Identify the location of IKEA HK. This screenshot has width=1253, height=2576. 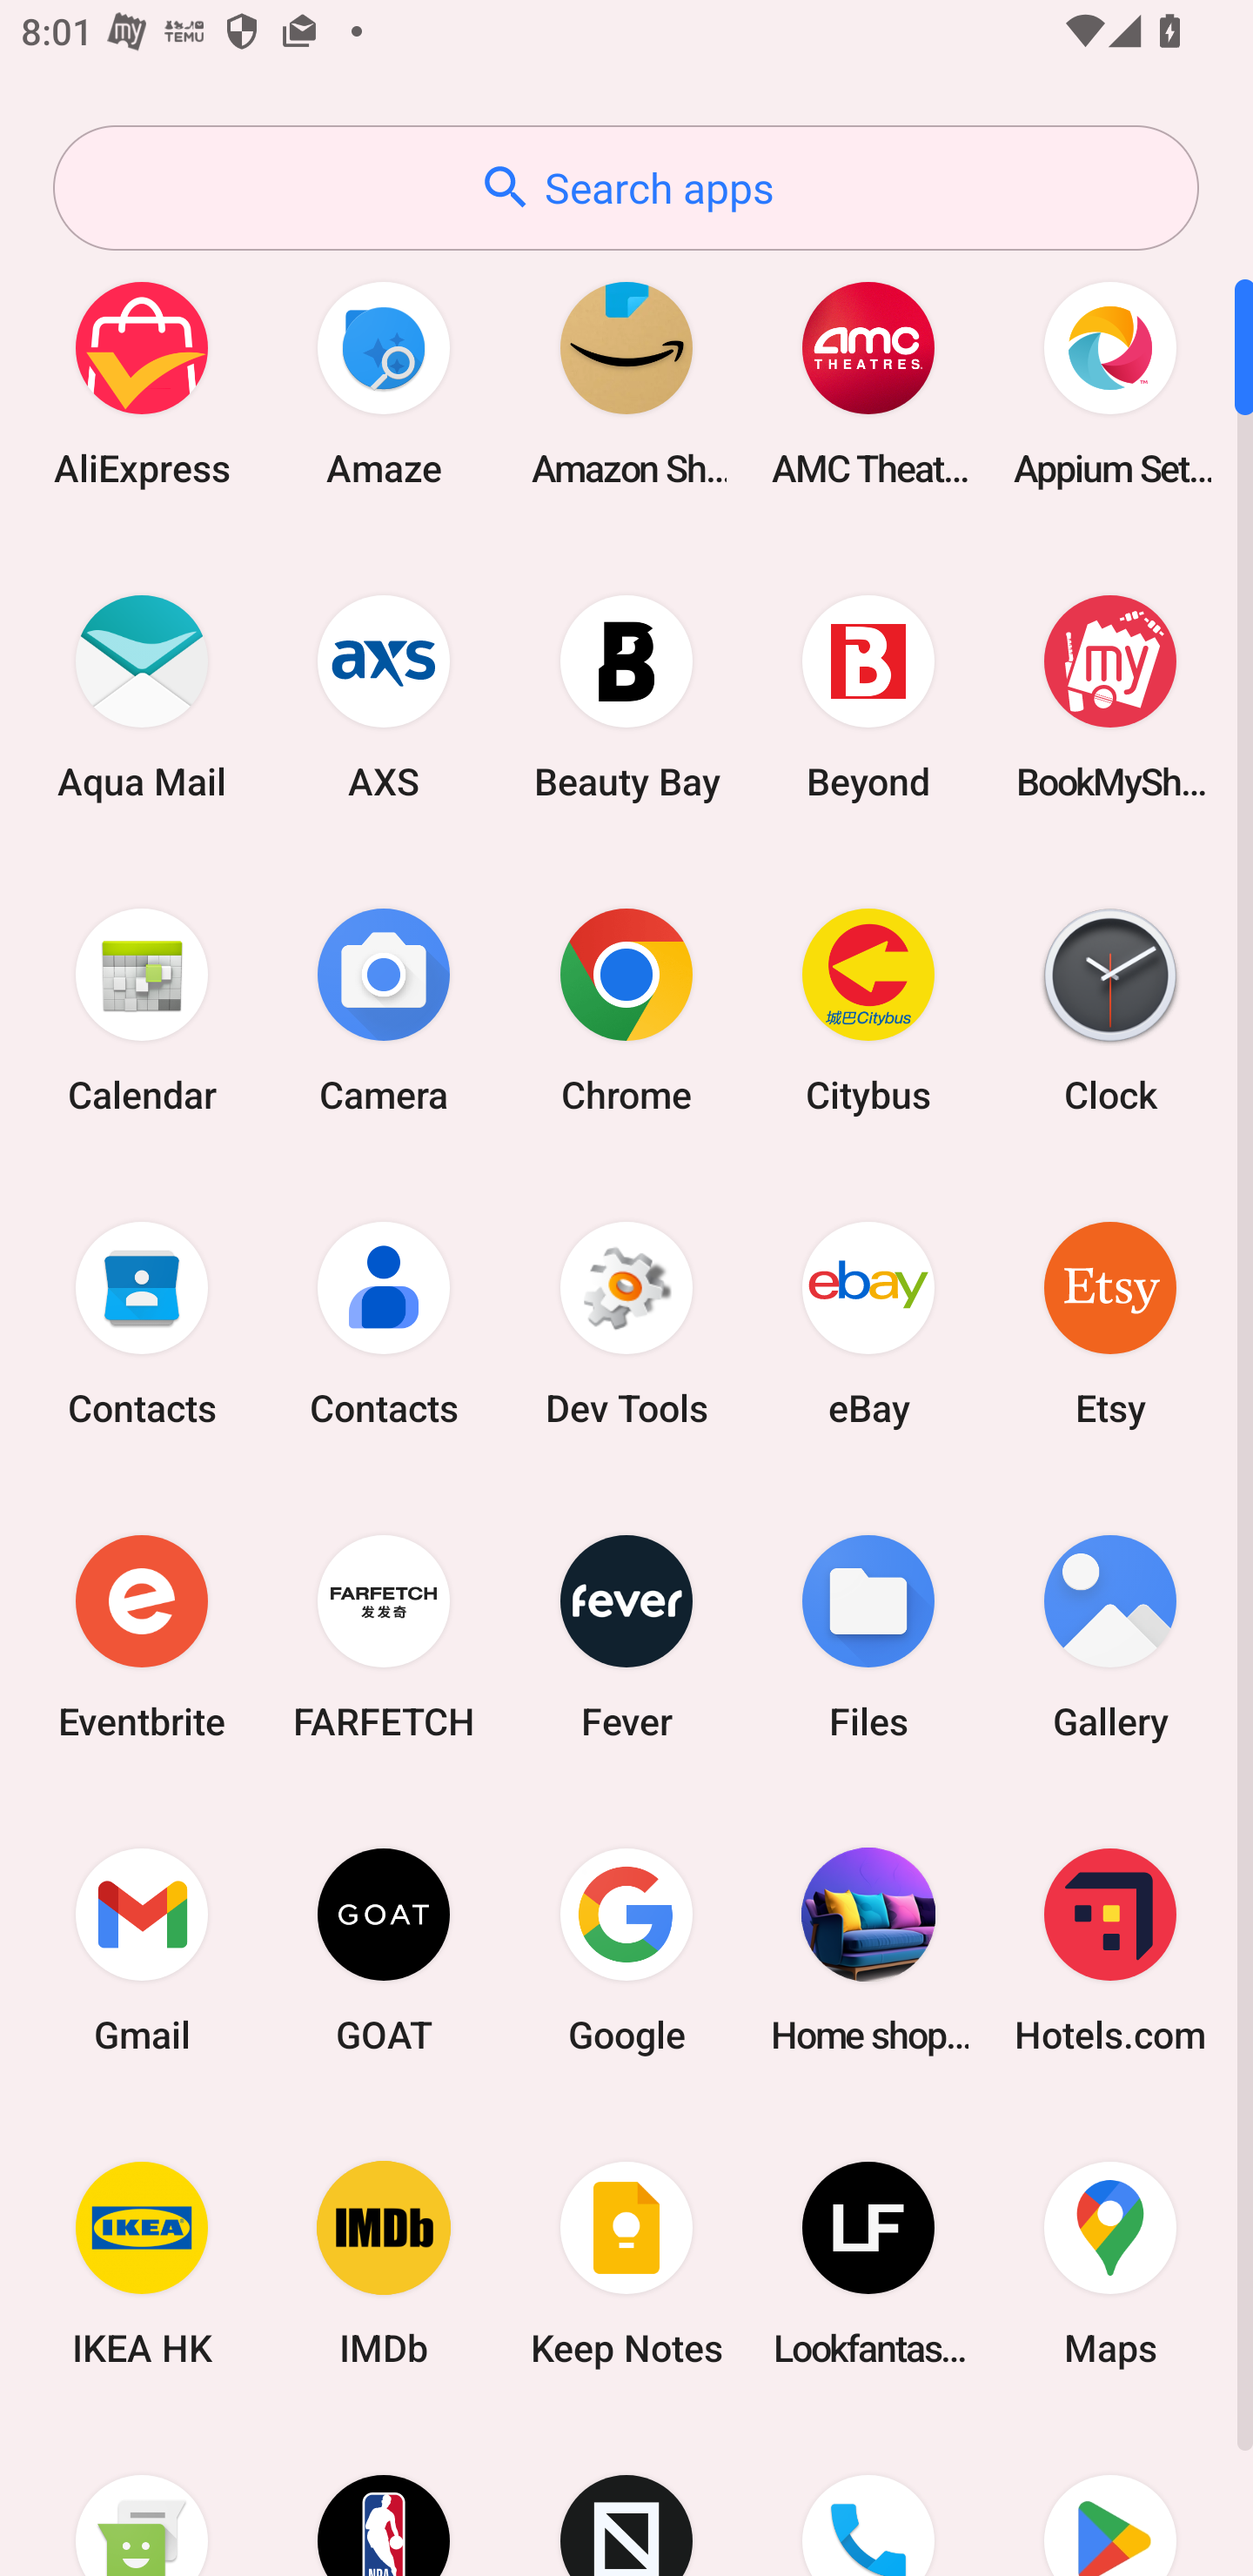
(142, 2264).